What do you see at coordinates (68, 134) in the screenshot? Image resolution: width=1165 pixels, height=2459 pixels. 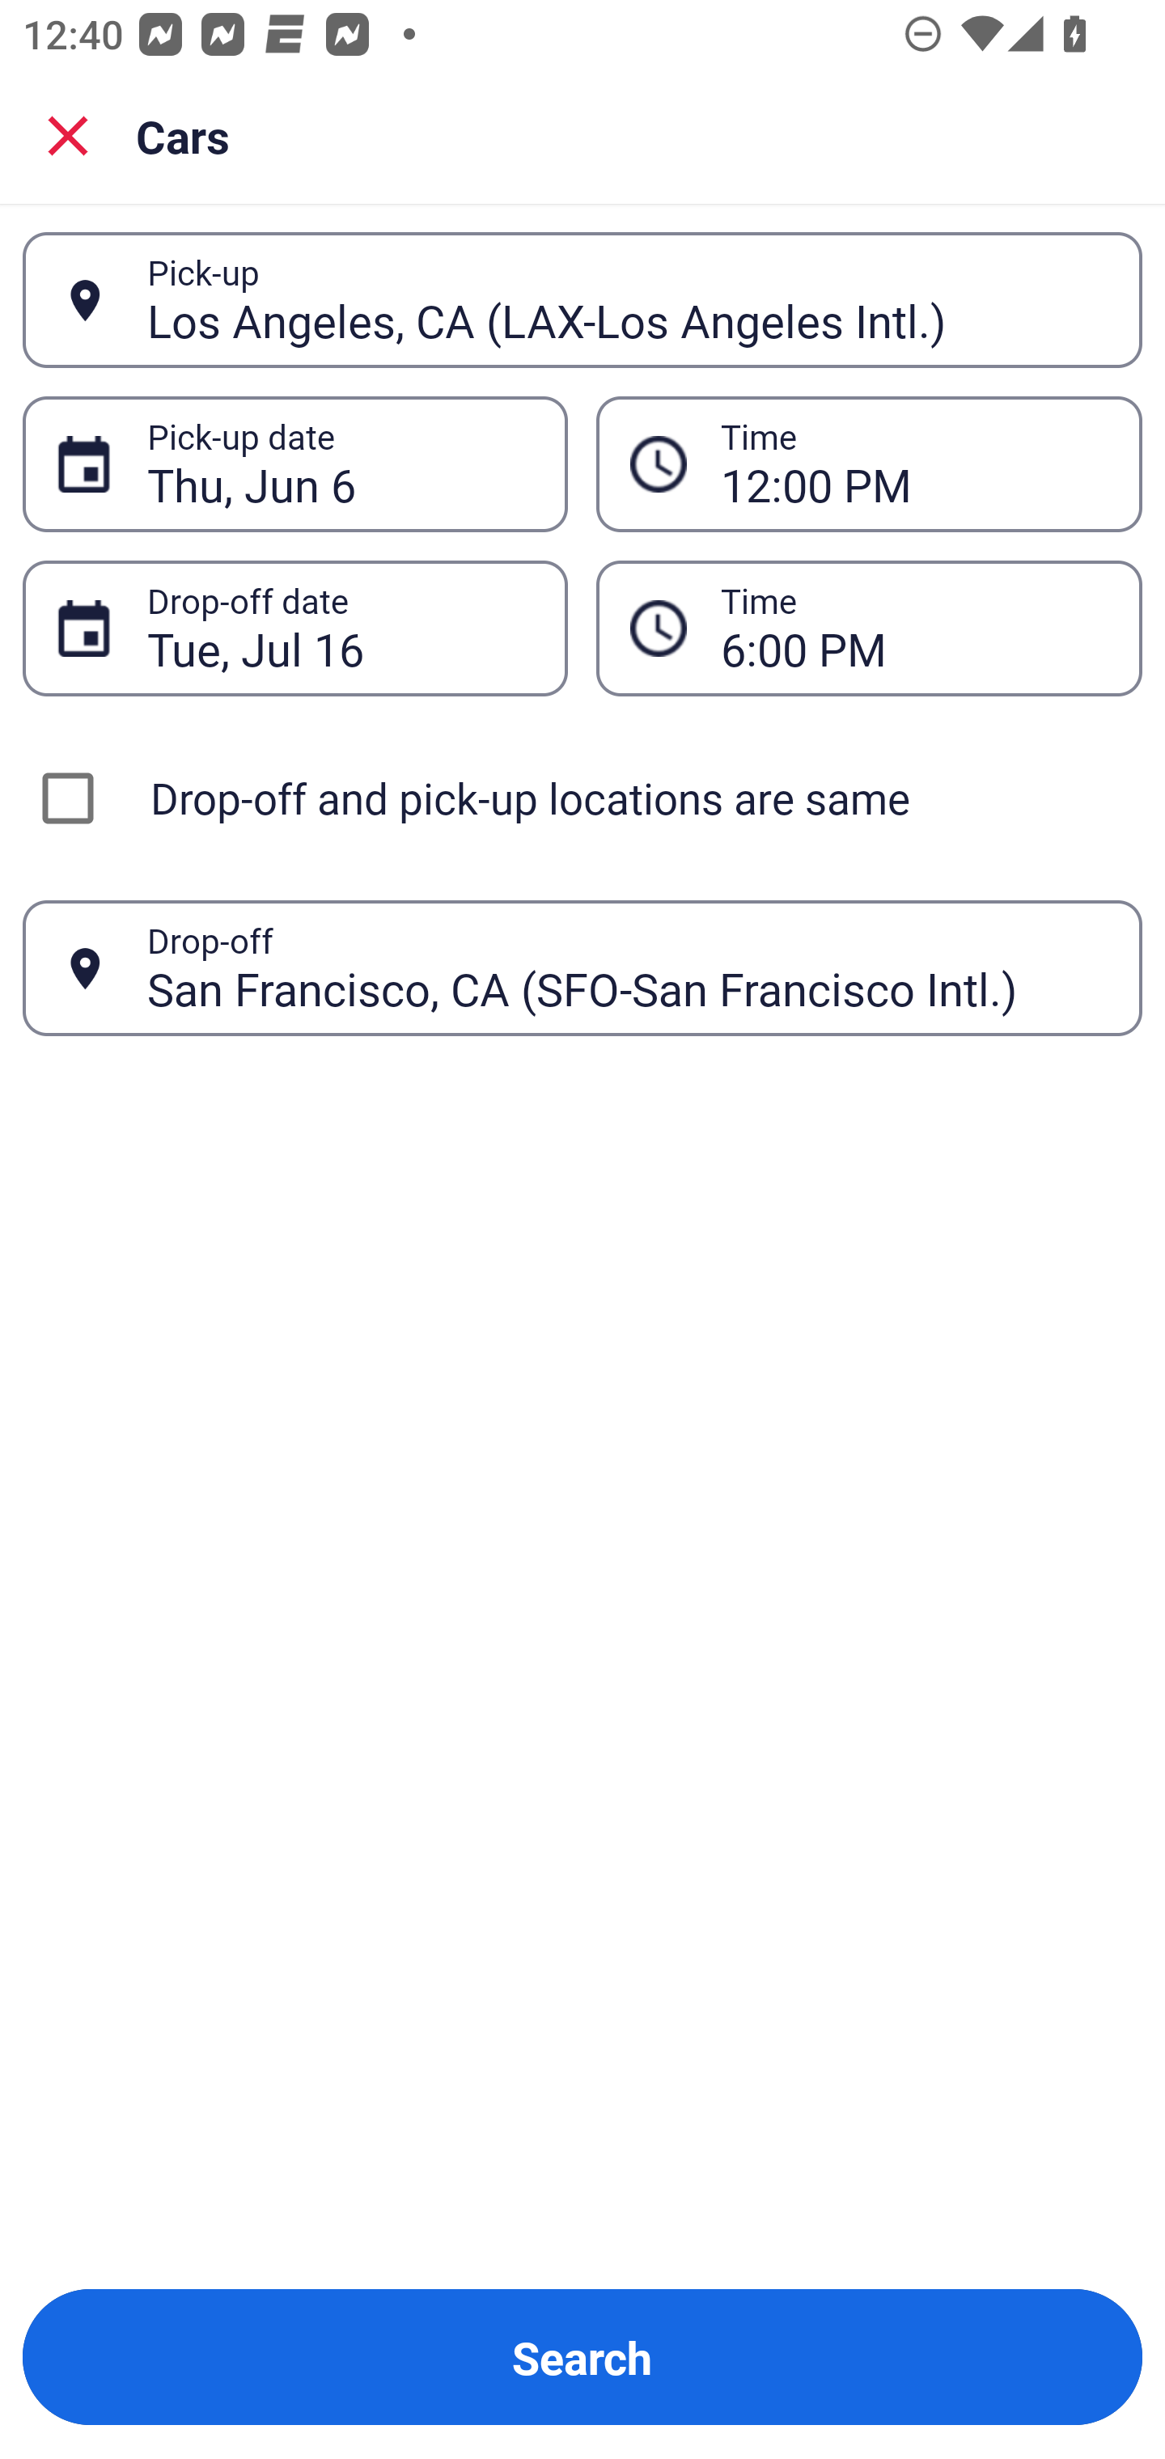 I see `Close search screen` at bounding box center [68, 134].